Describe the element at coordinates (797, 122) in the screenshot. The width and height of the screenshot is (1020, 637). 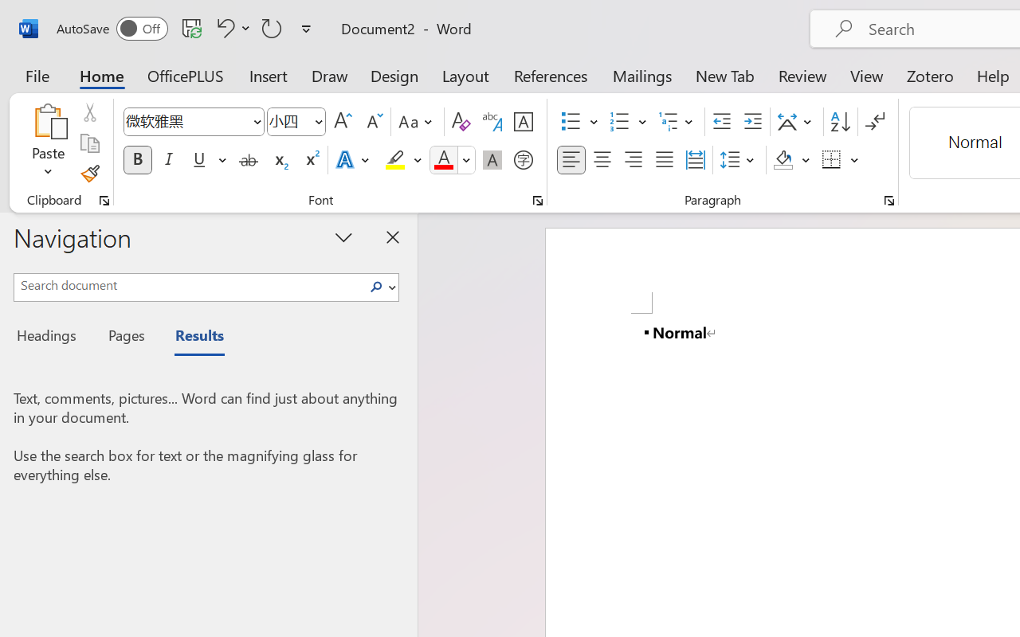
I see `Asian Layout` at that location.